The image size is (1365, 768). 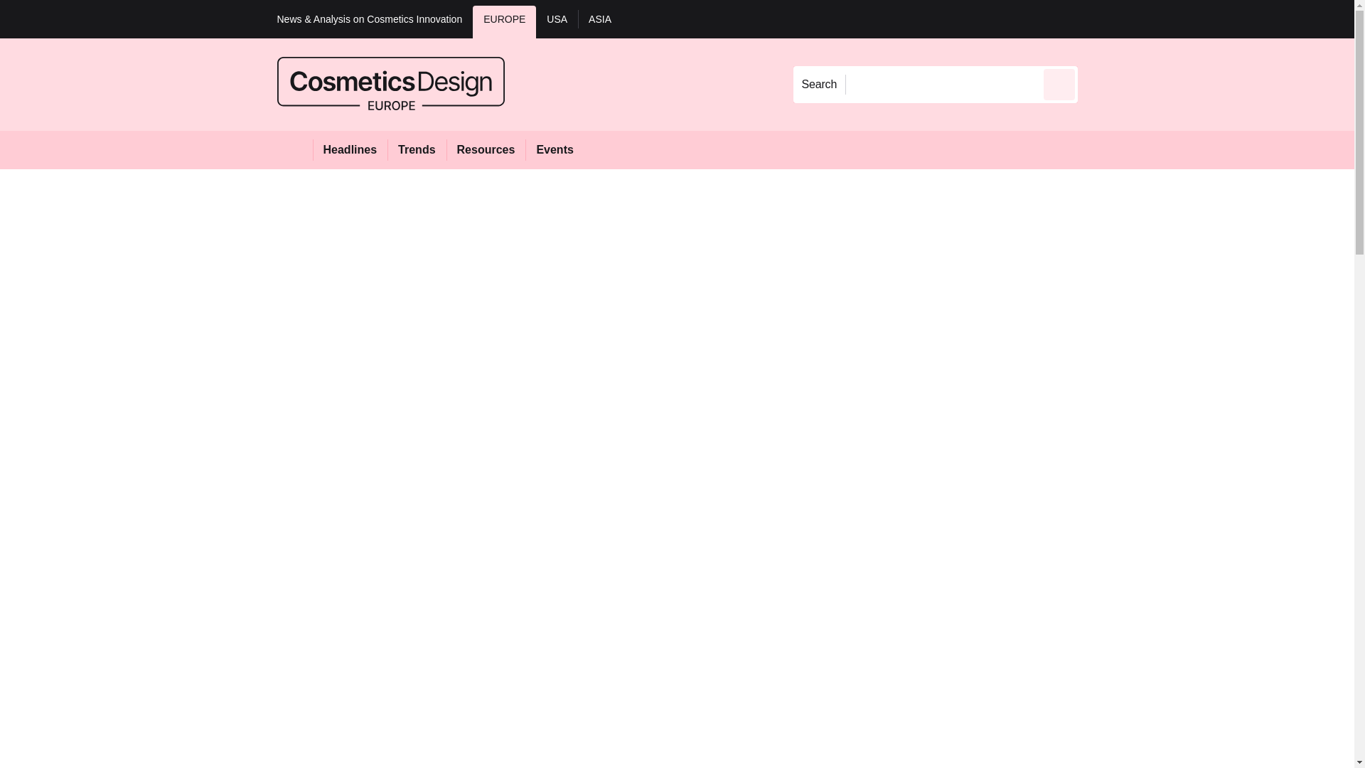 What do you see at coordinates (1059, 84) in the screenshot?
I see `Send` at bounding box center [1059, 84].